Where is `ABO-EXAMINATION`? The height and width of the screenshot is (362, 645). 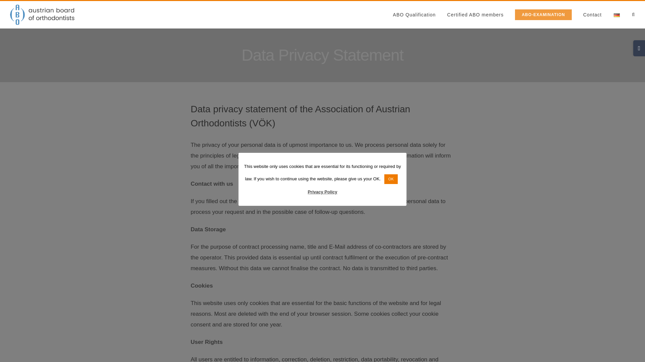 ABO-EXAMINATION is located at coordinates (543, 15).